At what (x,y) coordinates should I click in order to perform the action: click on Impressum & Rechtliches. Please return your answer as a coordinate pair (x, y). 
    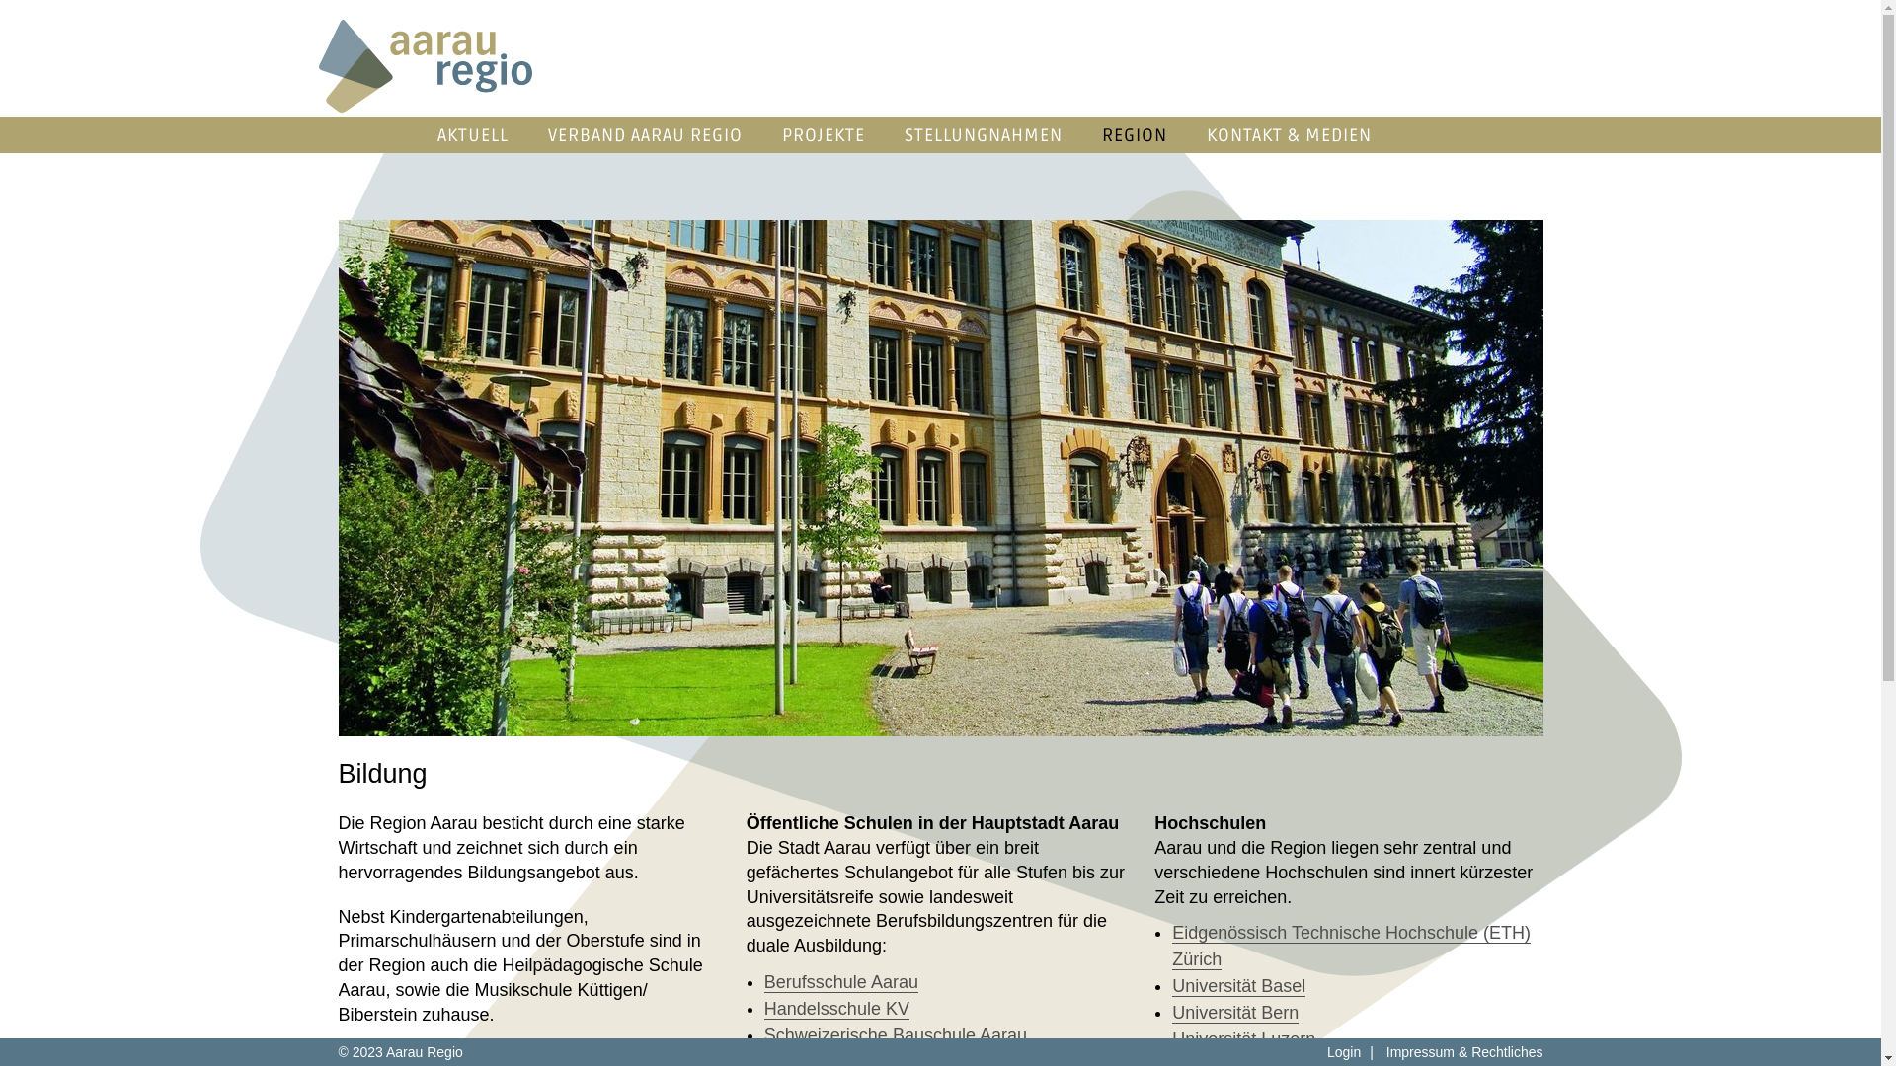
    Looking at the image, I should click on (1465, 1052).